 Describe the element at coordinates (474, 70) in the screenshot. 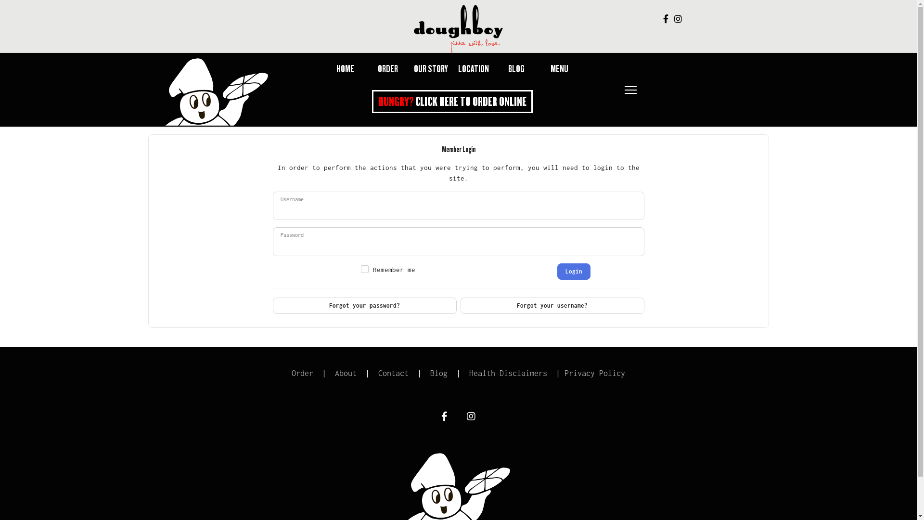

I see `LOCATION` at that location.